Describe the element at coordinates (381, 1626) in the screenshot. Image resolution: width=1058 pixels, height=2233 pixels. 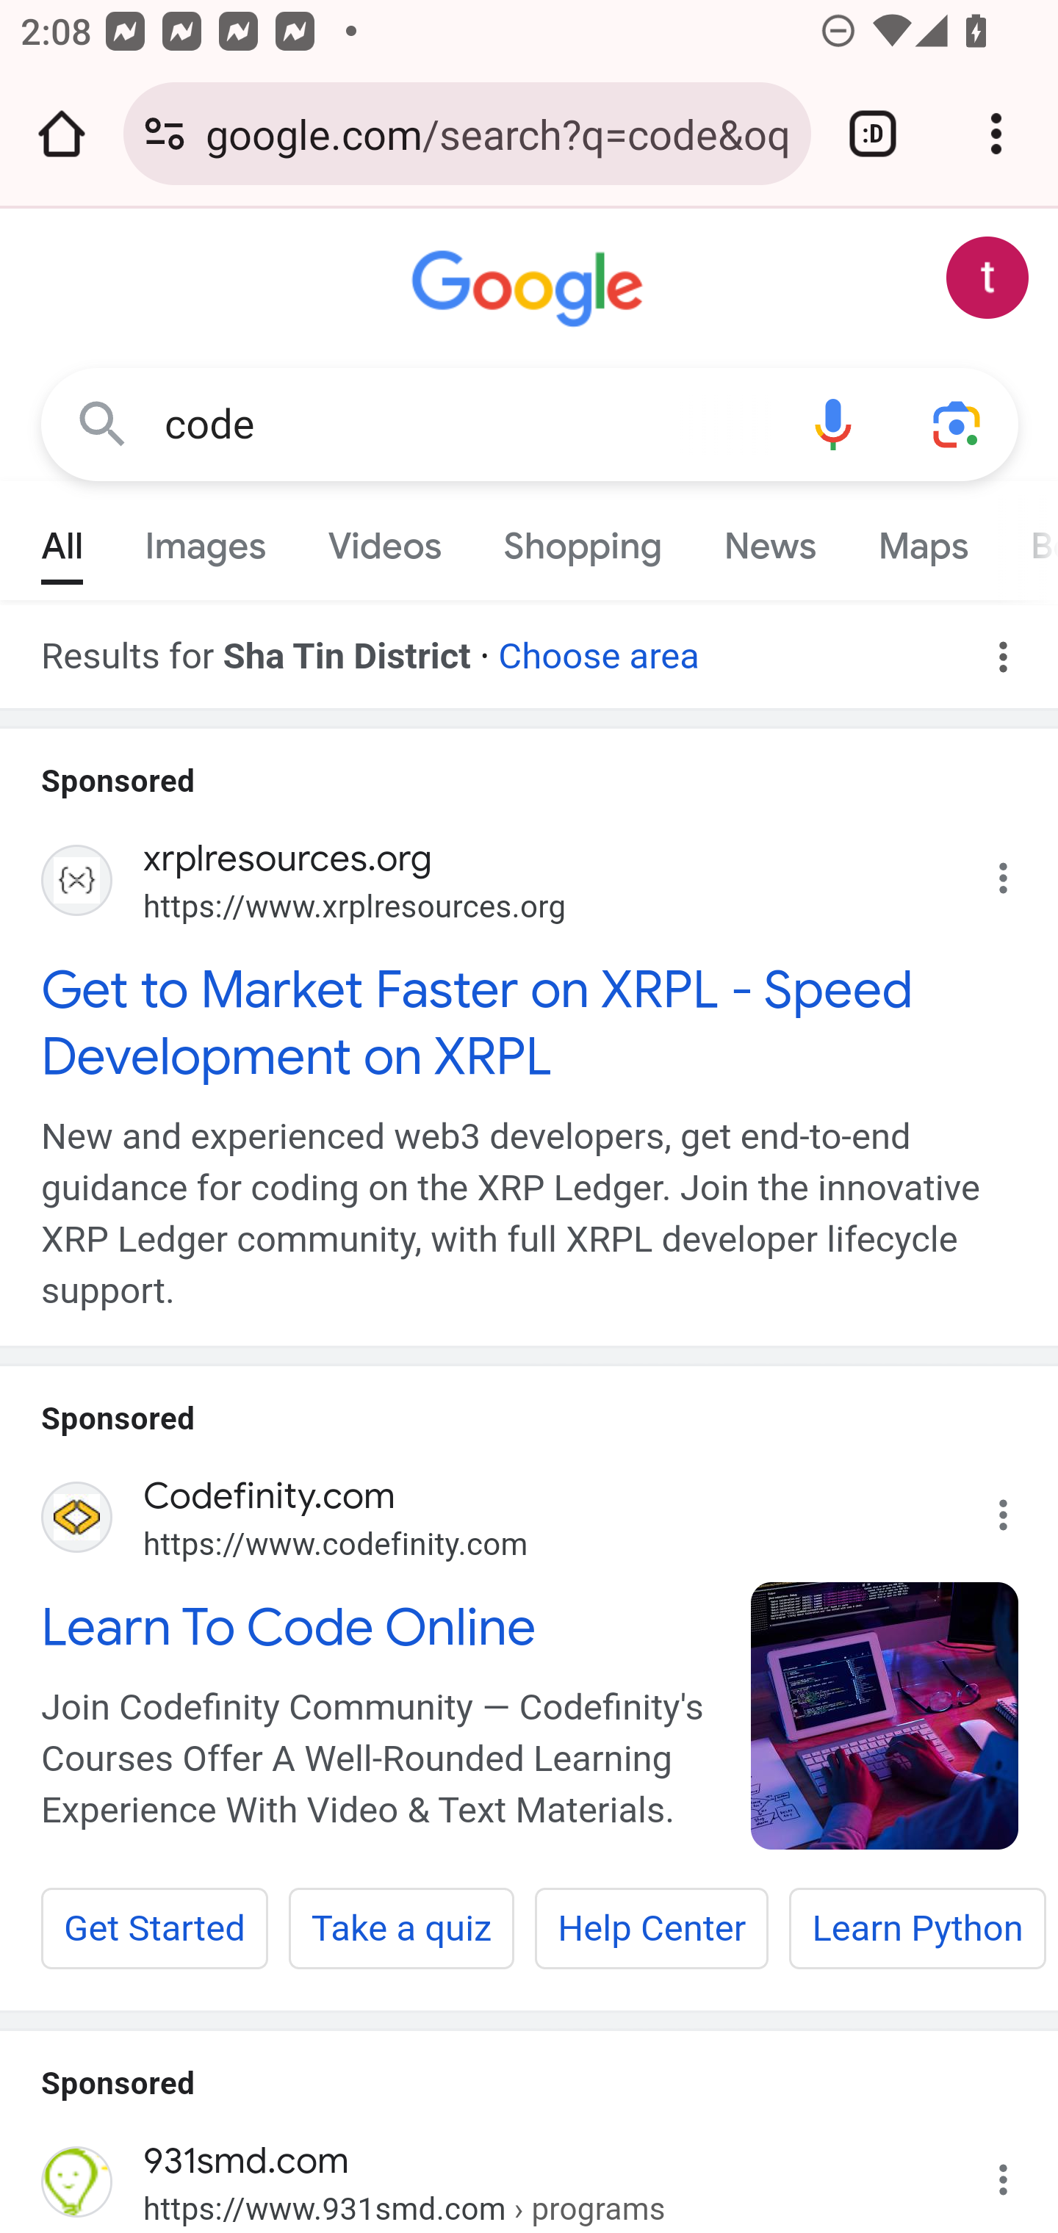
I see `Learn To Code Online` at that location.